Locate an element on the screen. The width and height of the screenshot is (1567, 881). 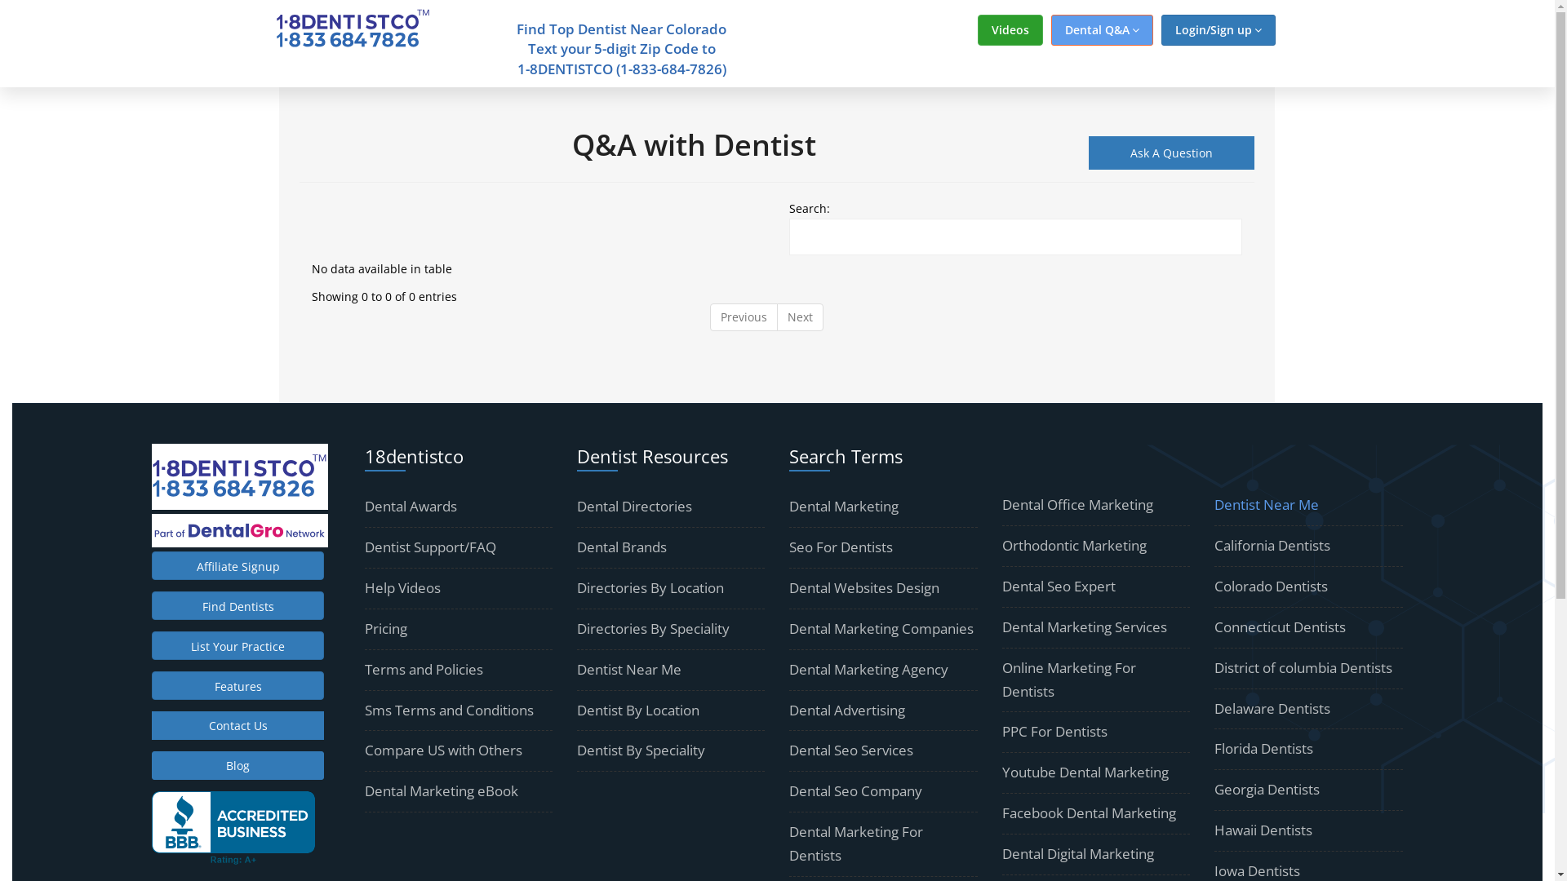
Dentist By Location is located at coordinates (638, 710).